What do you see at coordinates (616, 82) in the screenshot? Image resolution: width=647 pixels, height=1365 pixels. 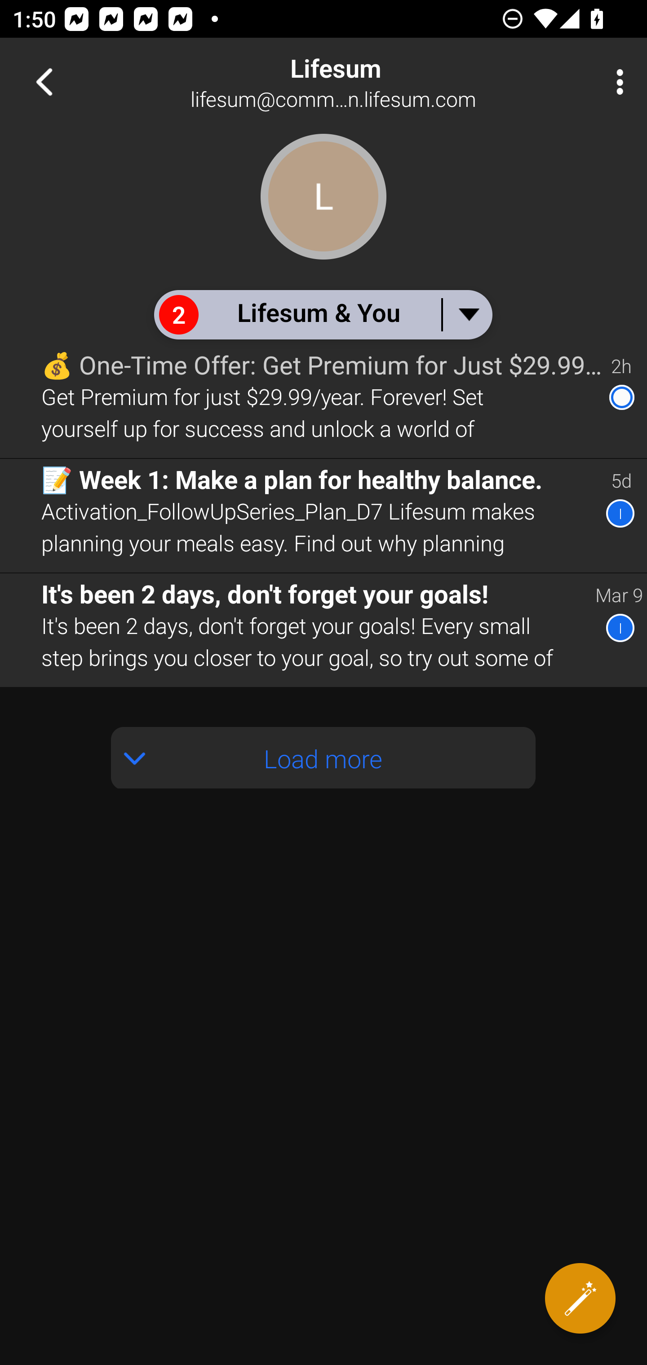 I see `More Options` at bounding box center [616, 82].